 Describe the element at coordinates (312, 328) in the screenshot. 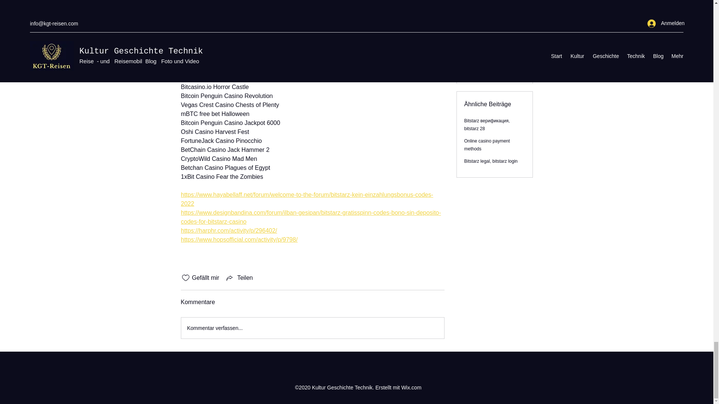

I see `Kommentar verfassen...` at that location.